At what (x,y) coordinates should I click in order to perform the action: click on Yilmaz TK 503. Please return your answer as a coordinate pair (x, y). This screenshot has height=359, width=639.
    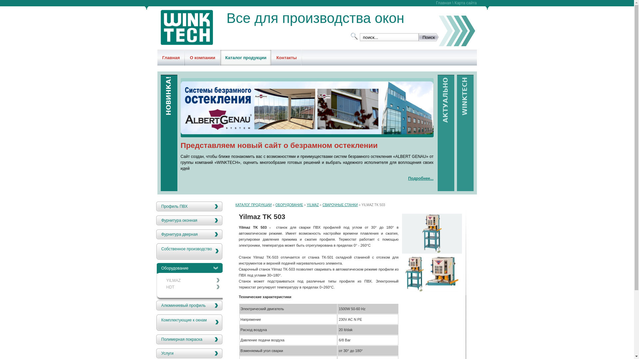
    Looking at the image, I should click on (432, 291).